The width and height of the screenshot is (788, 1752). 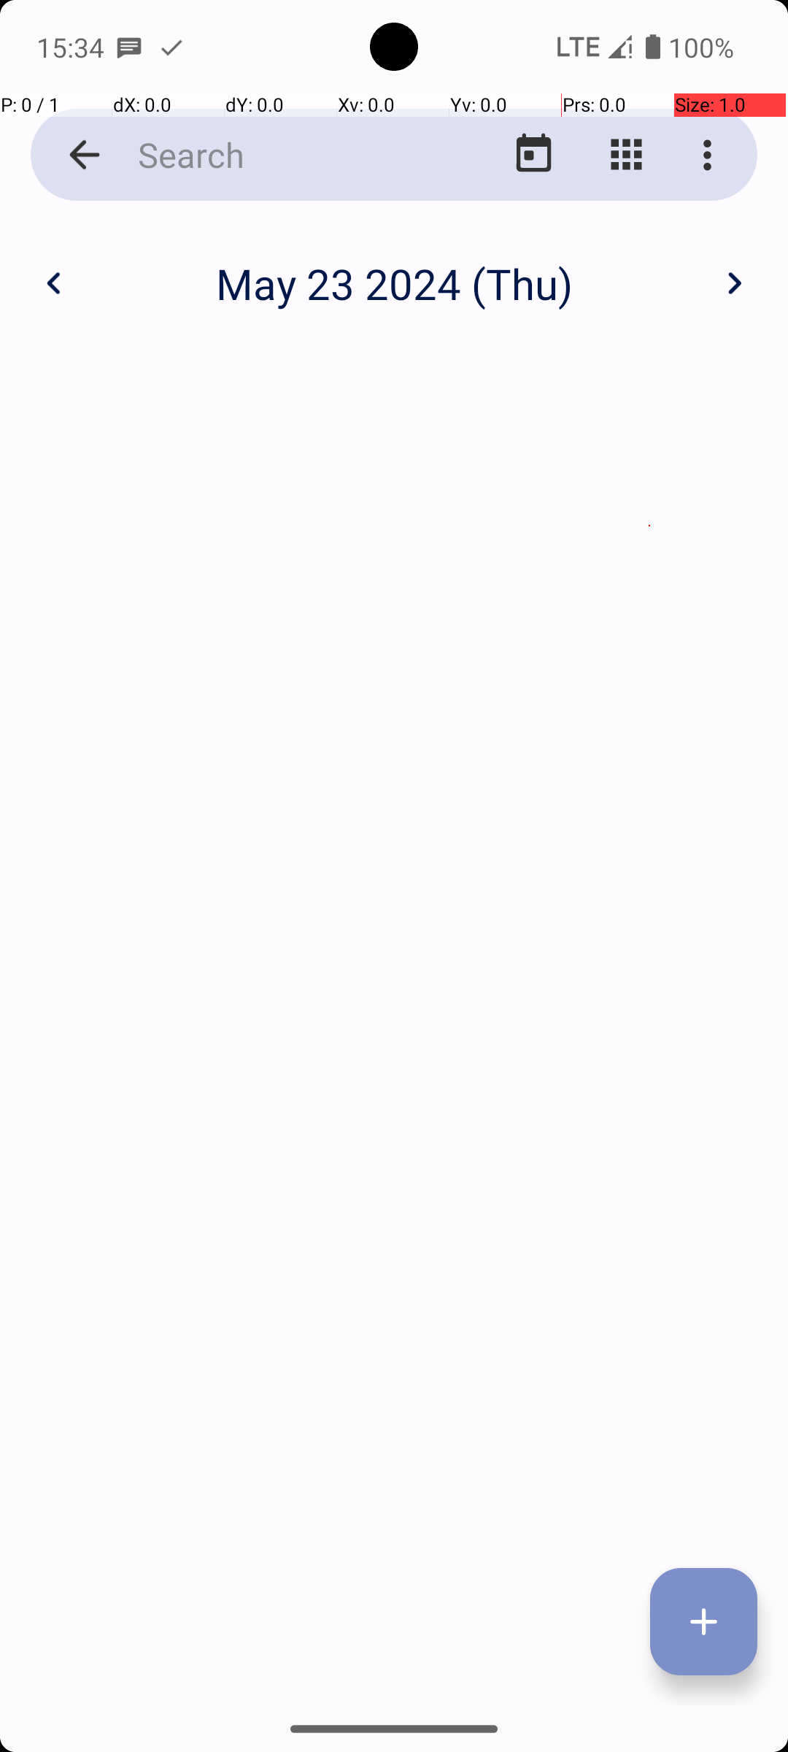 What do you see at coordinates (394, 358) in the screenshot?
I see `FEBRUARY` at bounding box center [394, 358].